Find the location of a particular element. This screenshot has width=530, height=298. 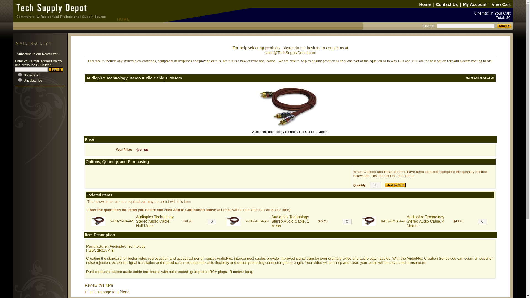

0 is located at coordinates (20, 79).